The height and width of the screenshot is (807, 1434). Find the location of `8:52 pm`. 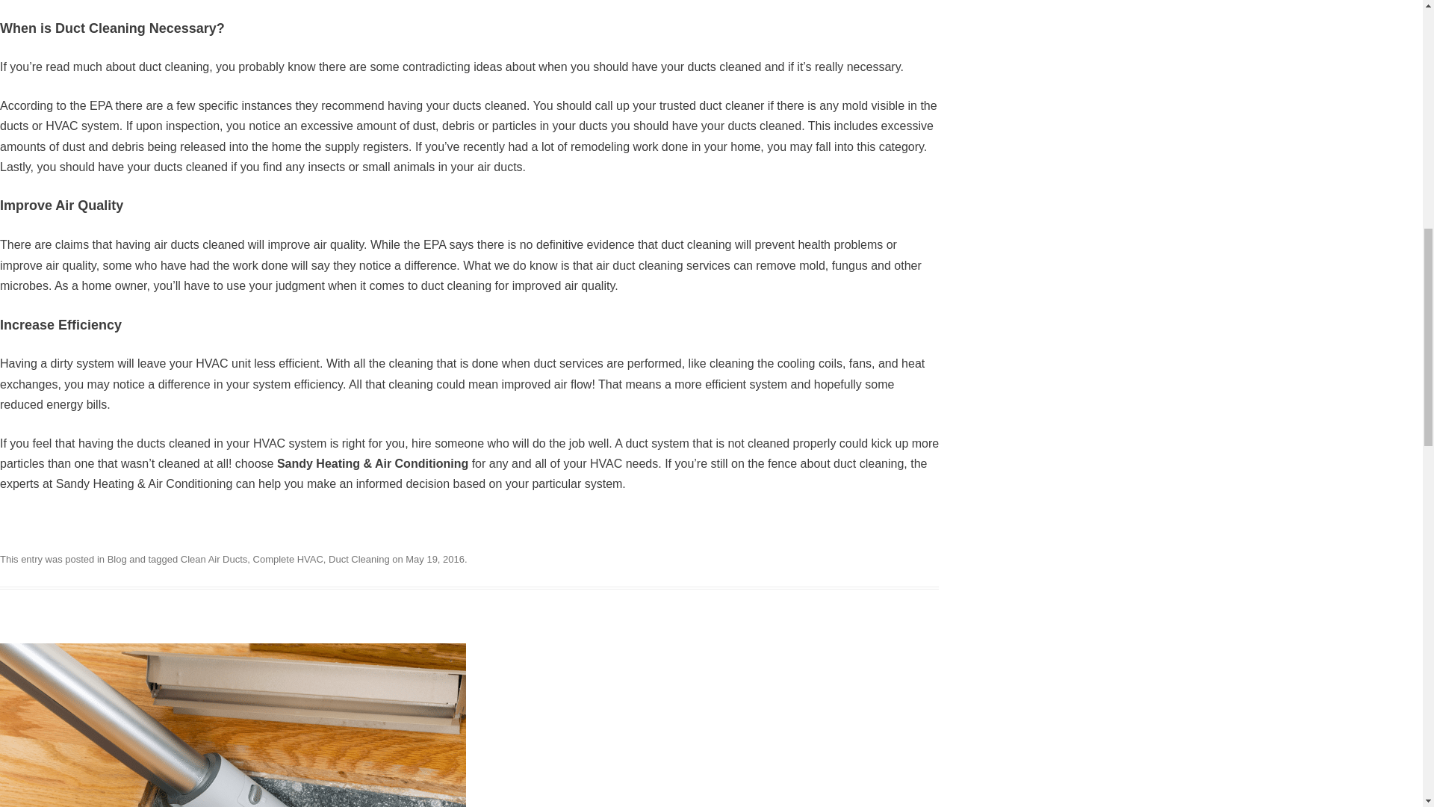

8:52 pm is located at coordinates (435, 559).